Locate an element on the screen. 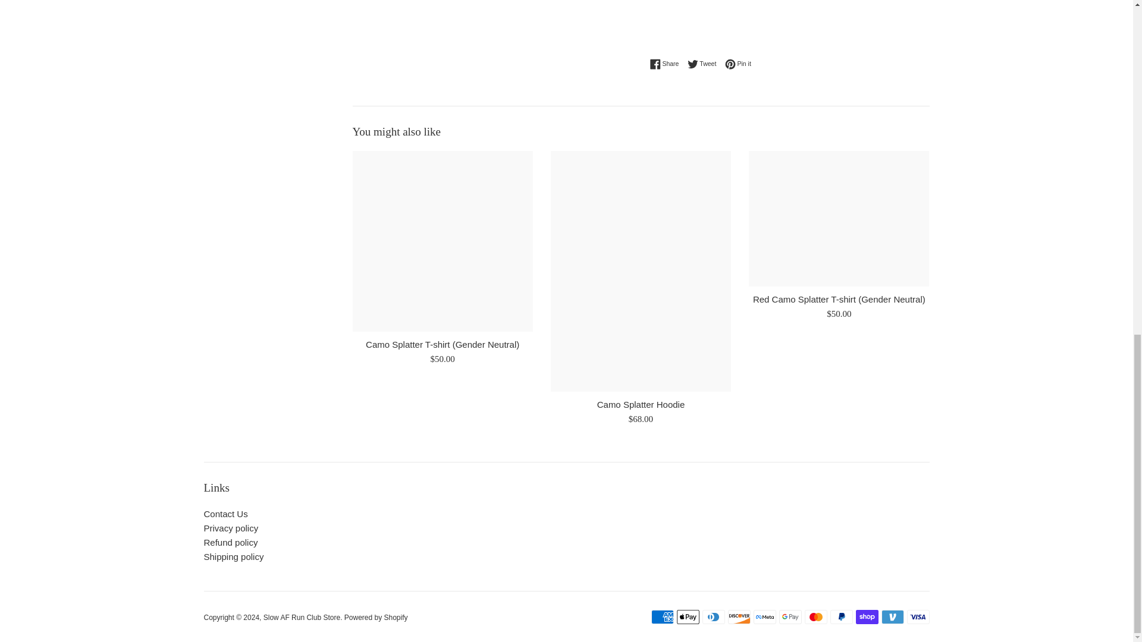  Discover is located at coordinates (739, 617).